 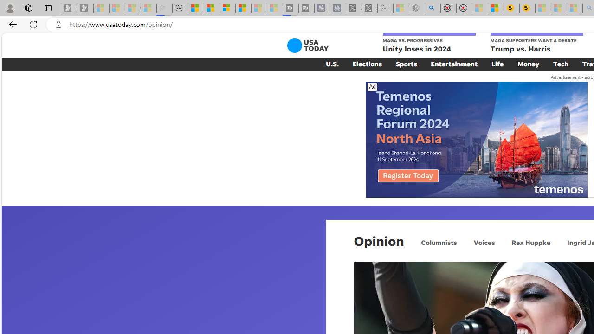 I want to click on Class: ns-dqusr-e-4, so click(x=476, y=139).